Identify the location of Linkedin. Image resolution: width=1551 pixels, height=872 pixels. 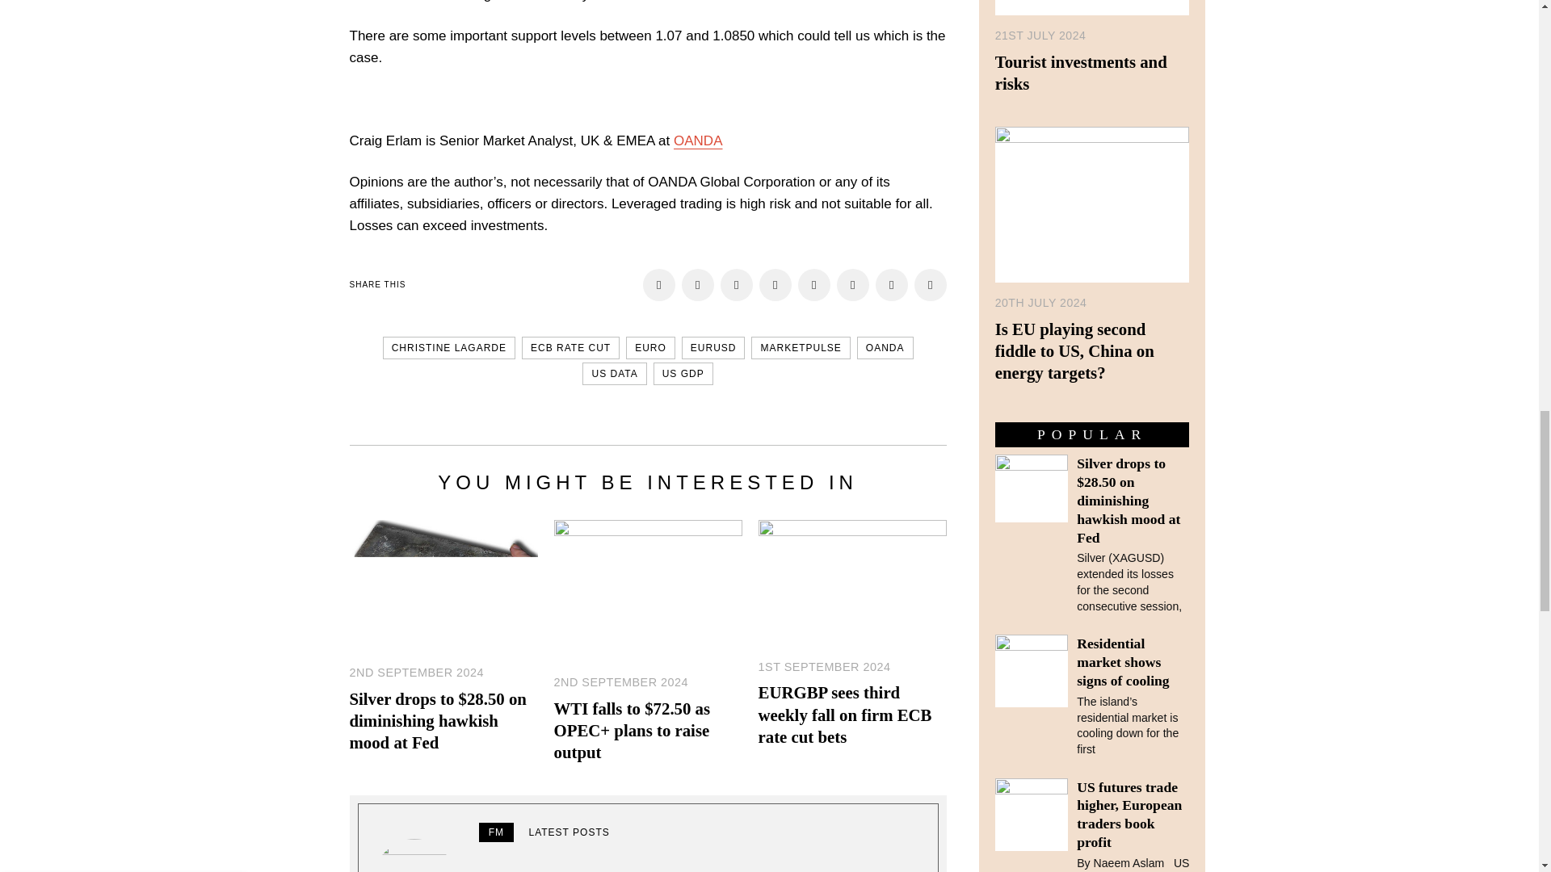
(814, 284).